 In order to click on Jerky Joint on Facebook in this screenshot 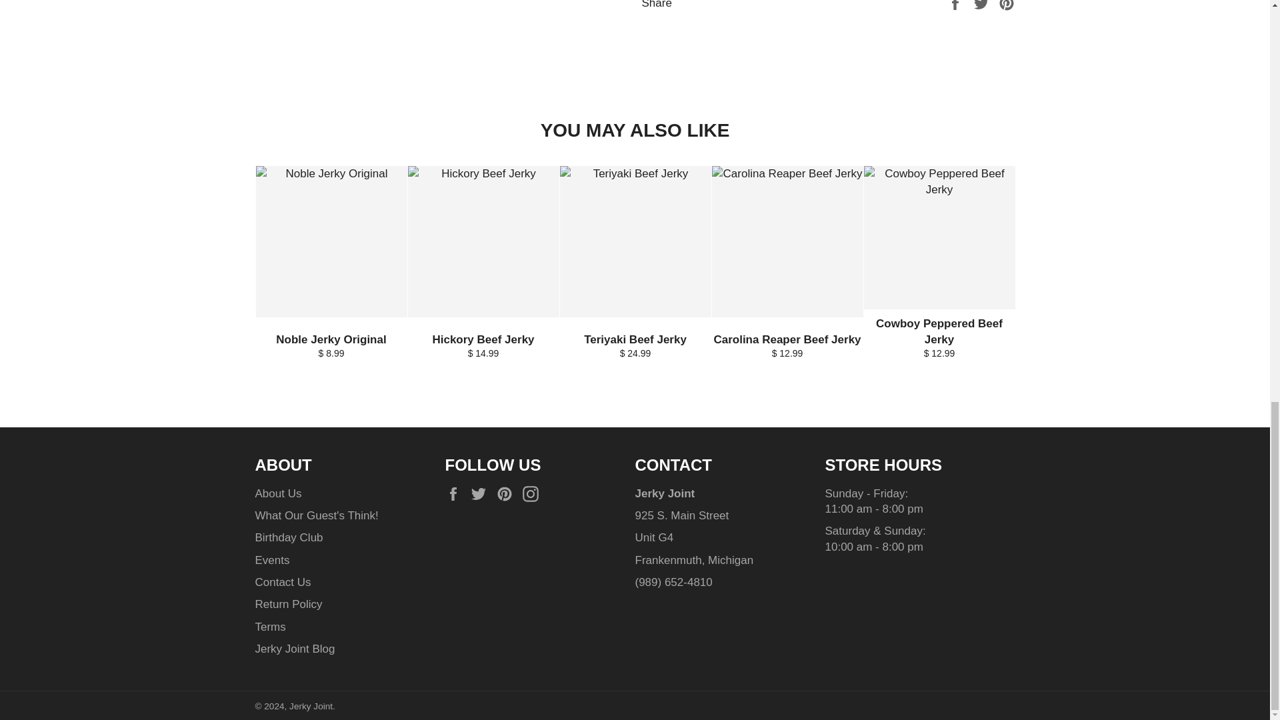, I will do `click(457, 494)`.